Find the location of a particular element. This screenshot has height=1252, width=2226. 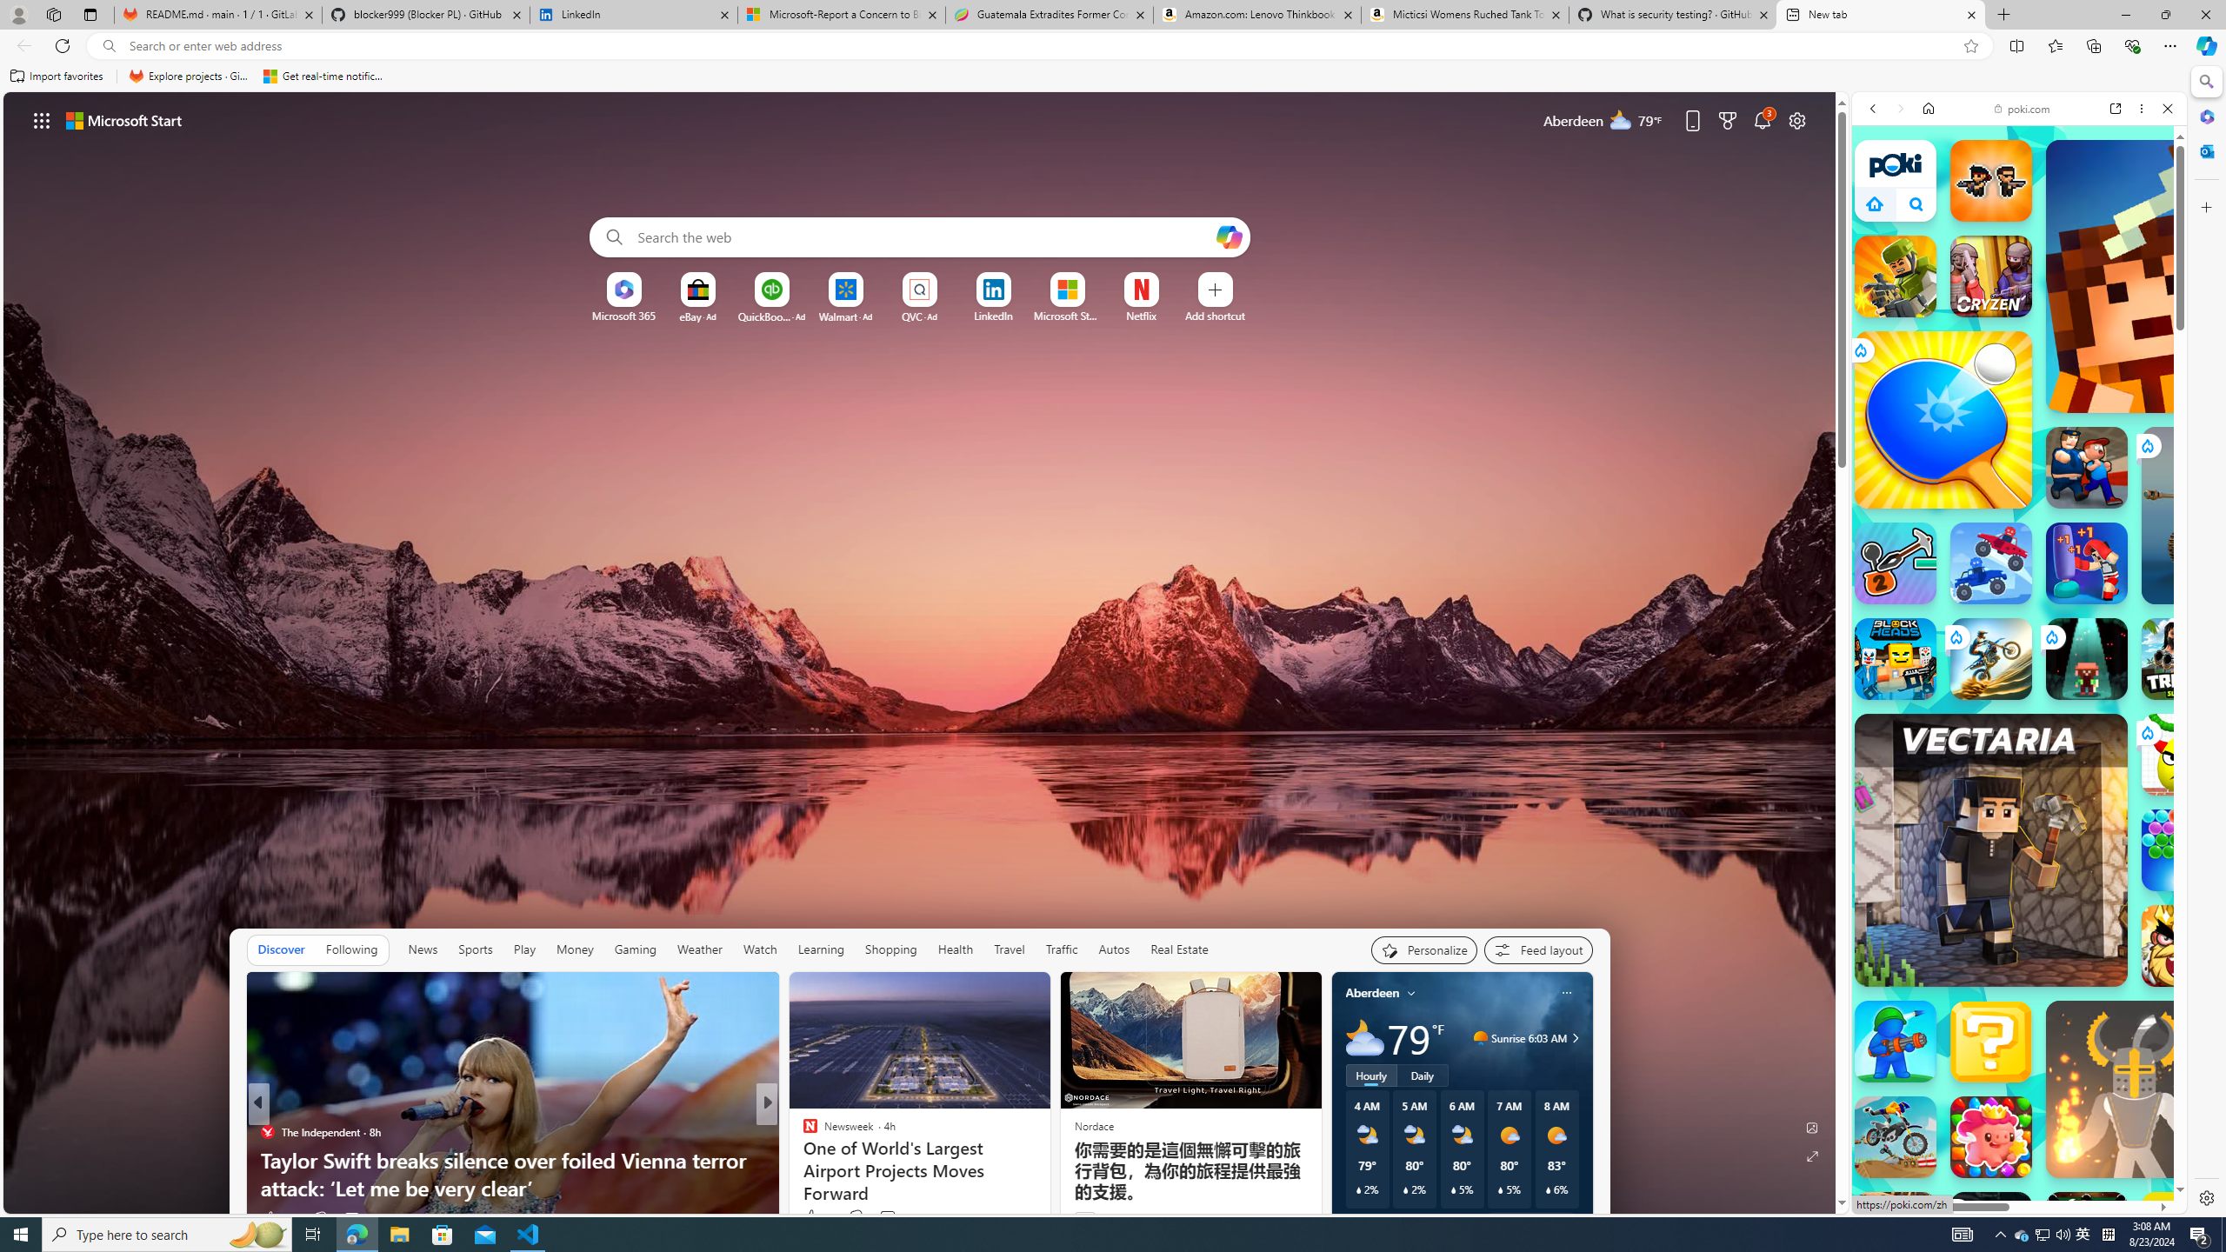

Lurkers.io is located at coordinates (2183, 276).